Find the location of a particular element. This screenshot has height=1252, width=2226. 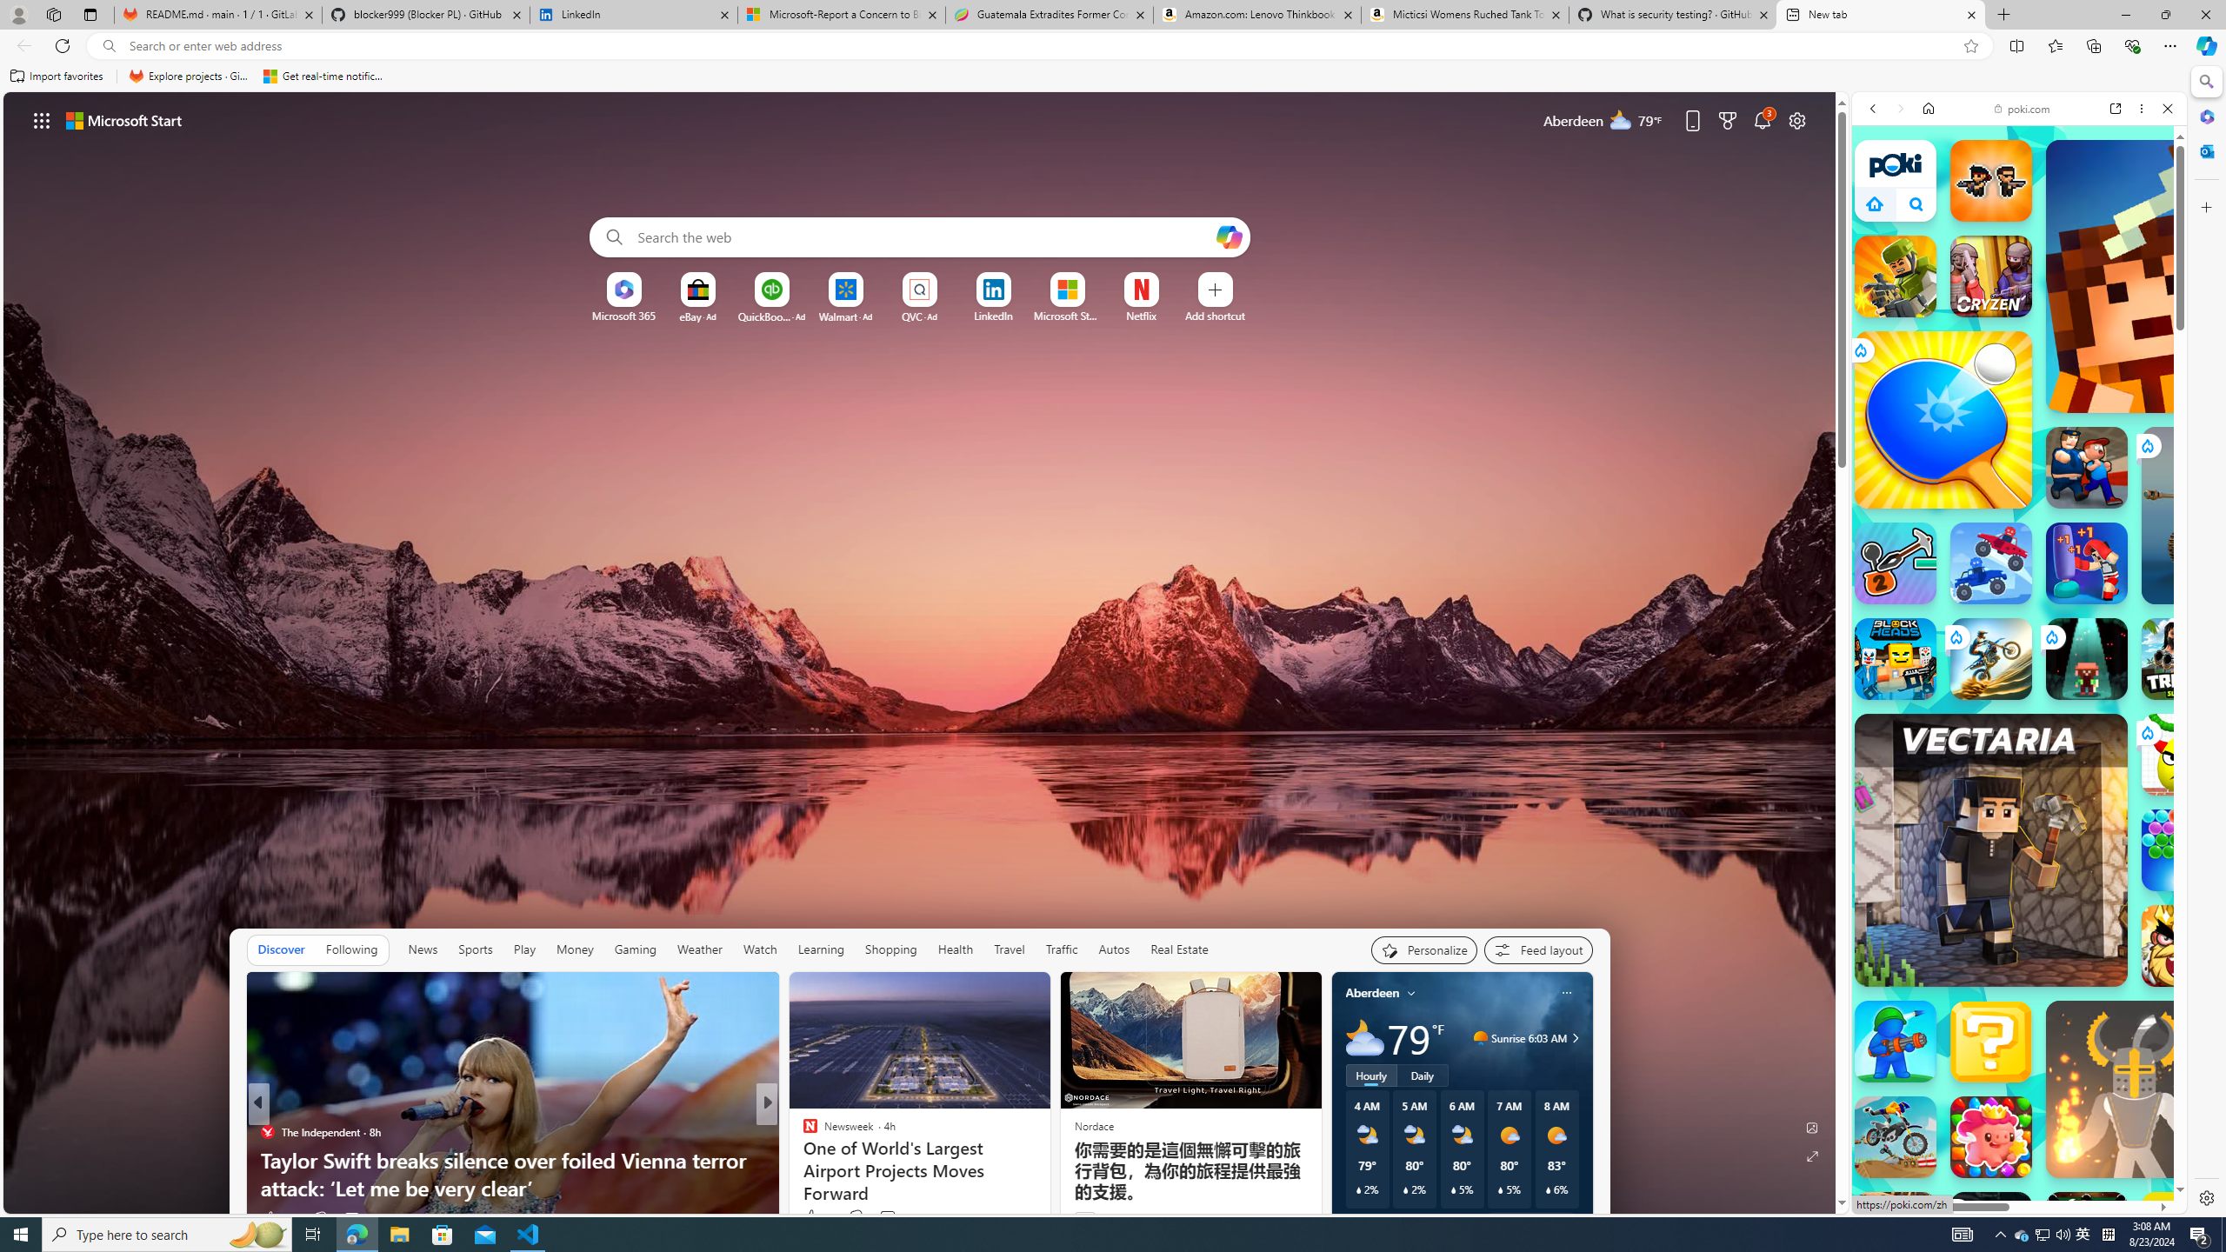

Lurkers.io is located at coordinates (2183, 276).